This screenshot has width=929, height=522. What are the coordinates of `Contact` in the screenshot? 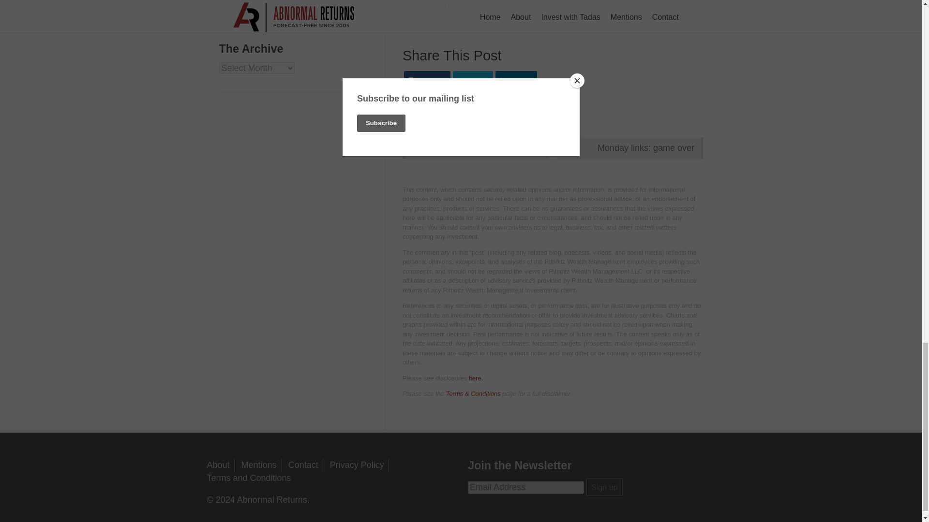 It's located at (303, 465).